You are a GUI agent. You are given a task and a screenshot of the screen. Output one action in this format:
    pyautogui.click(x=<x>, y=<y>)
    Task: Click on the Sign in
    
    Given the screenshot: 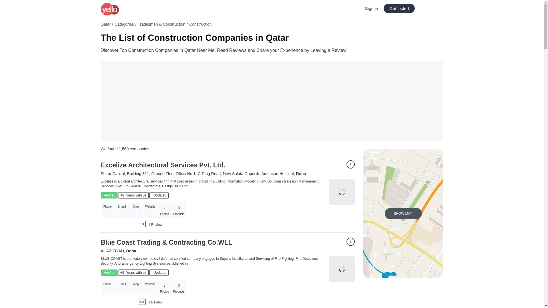 What is the action you would take?
    pyautogui.click(x=371, y=8)
    